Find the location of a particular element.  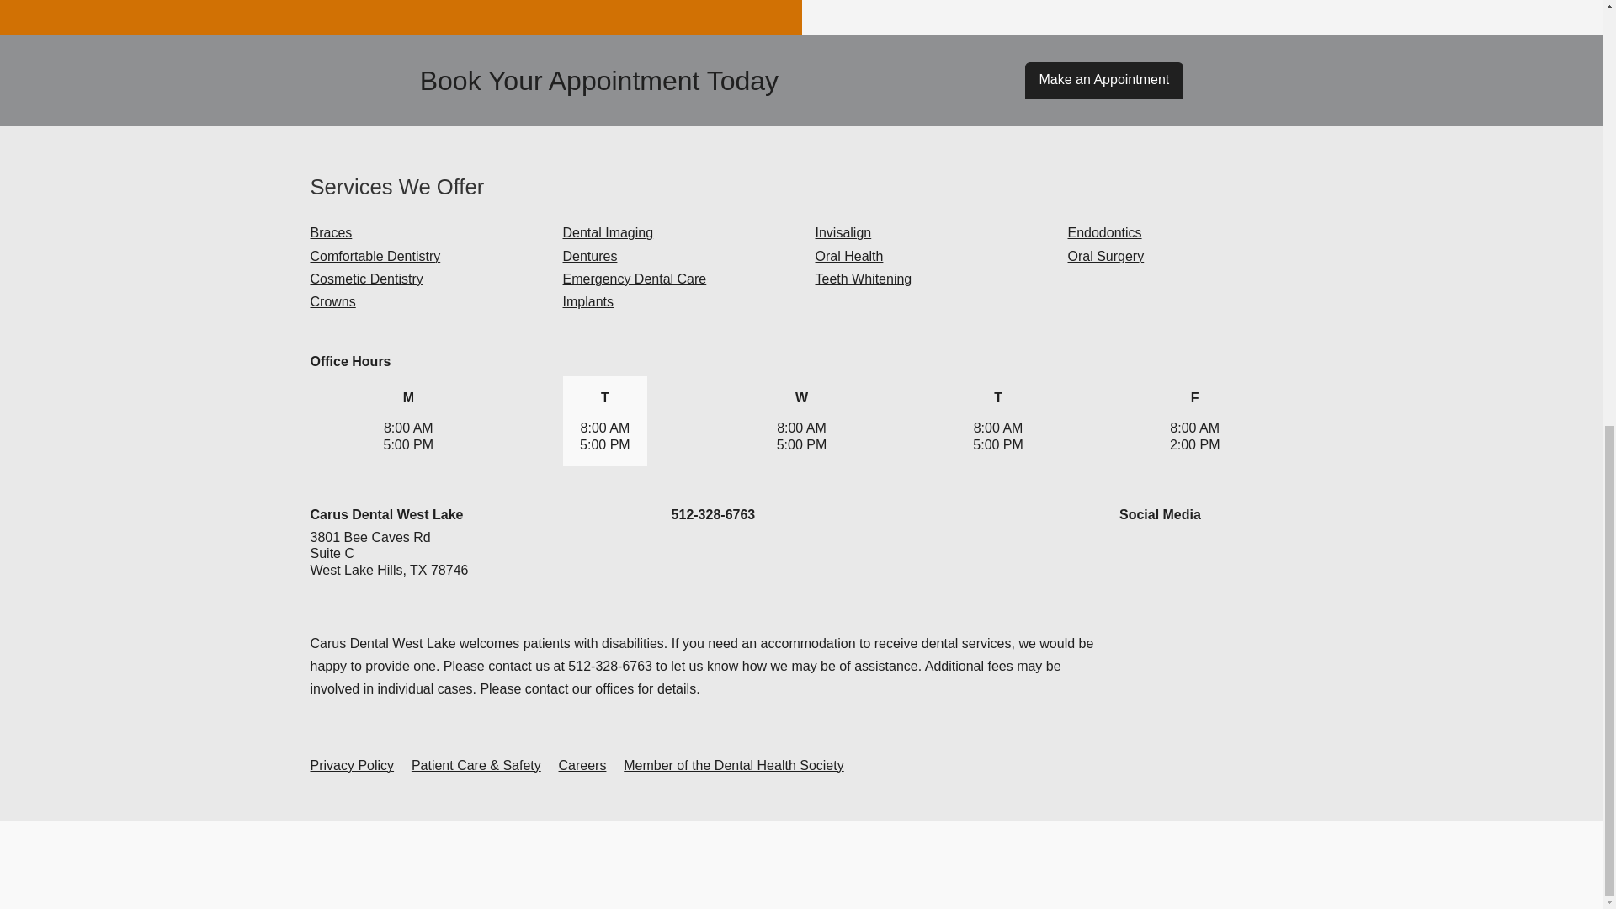

Invisalign is located at coordinates (842, 232).